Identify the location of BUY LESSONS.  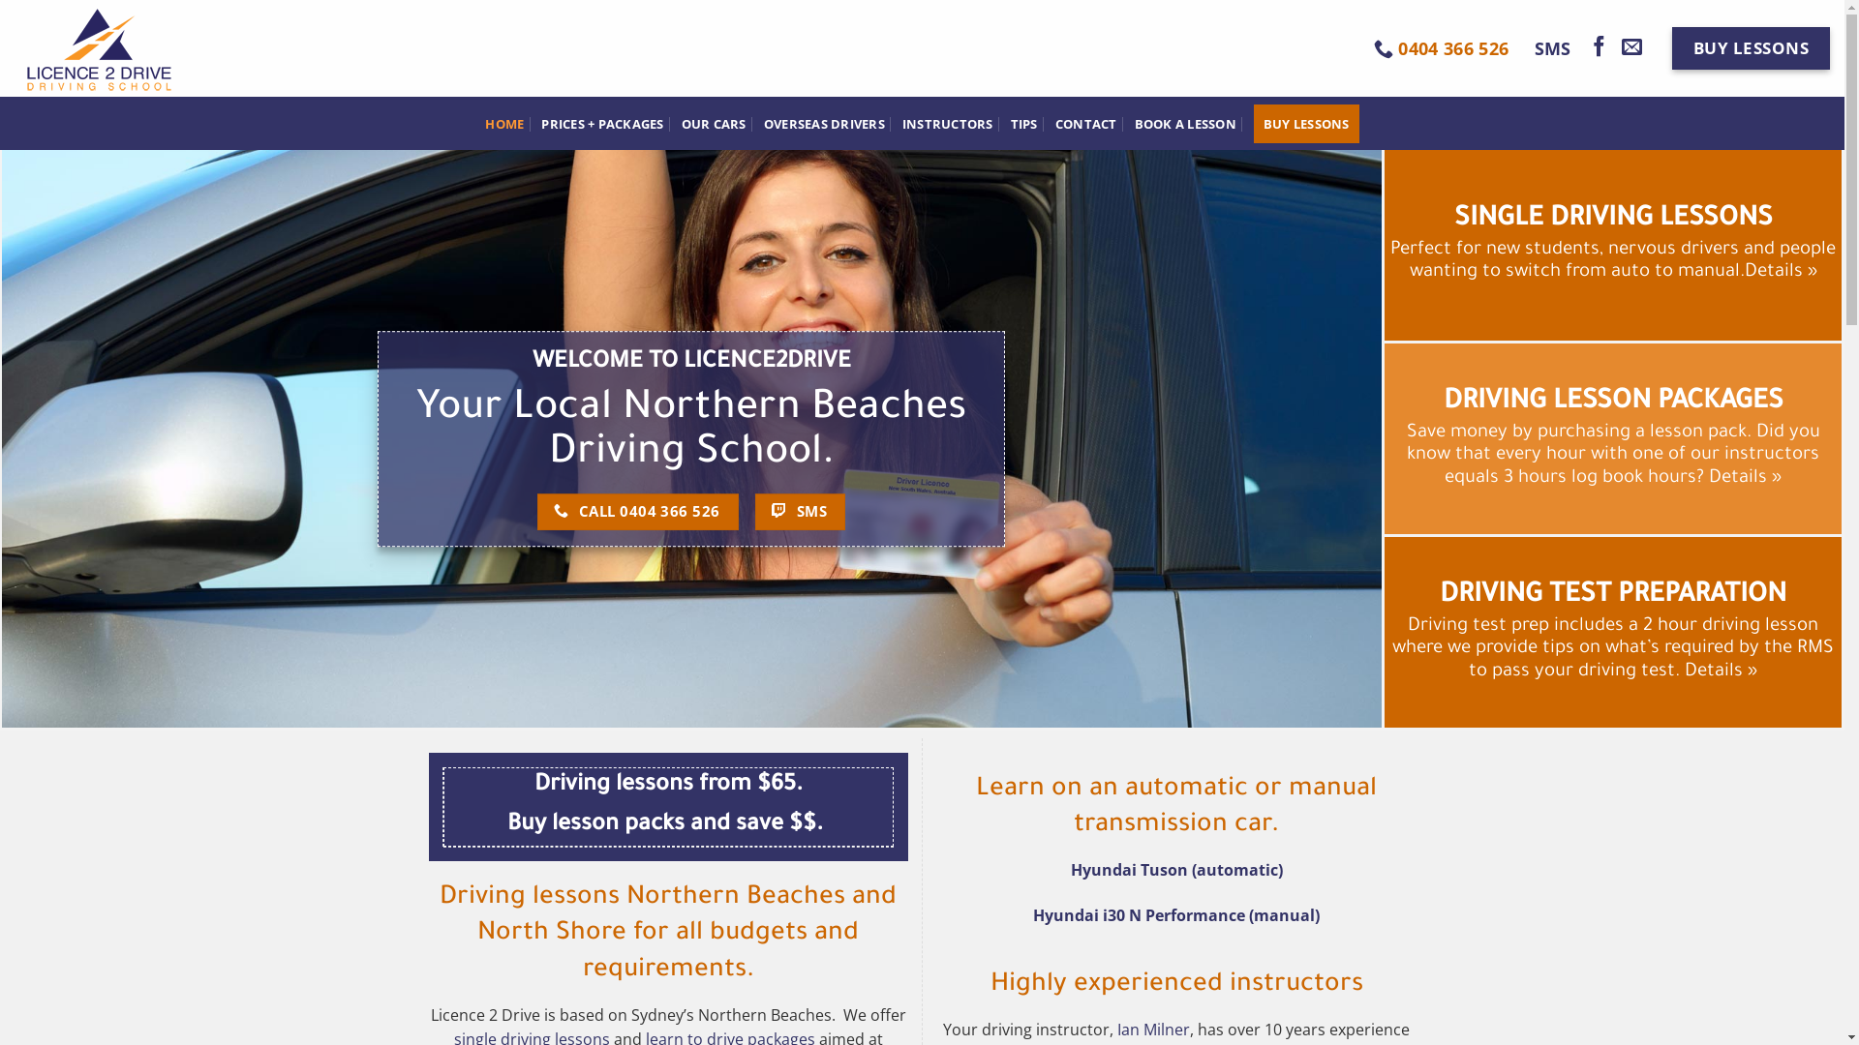
(1751, 48).